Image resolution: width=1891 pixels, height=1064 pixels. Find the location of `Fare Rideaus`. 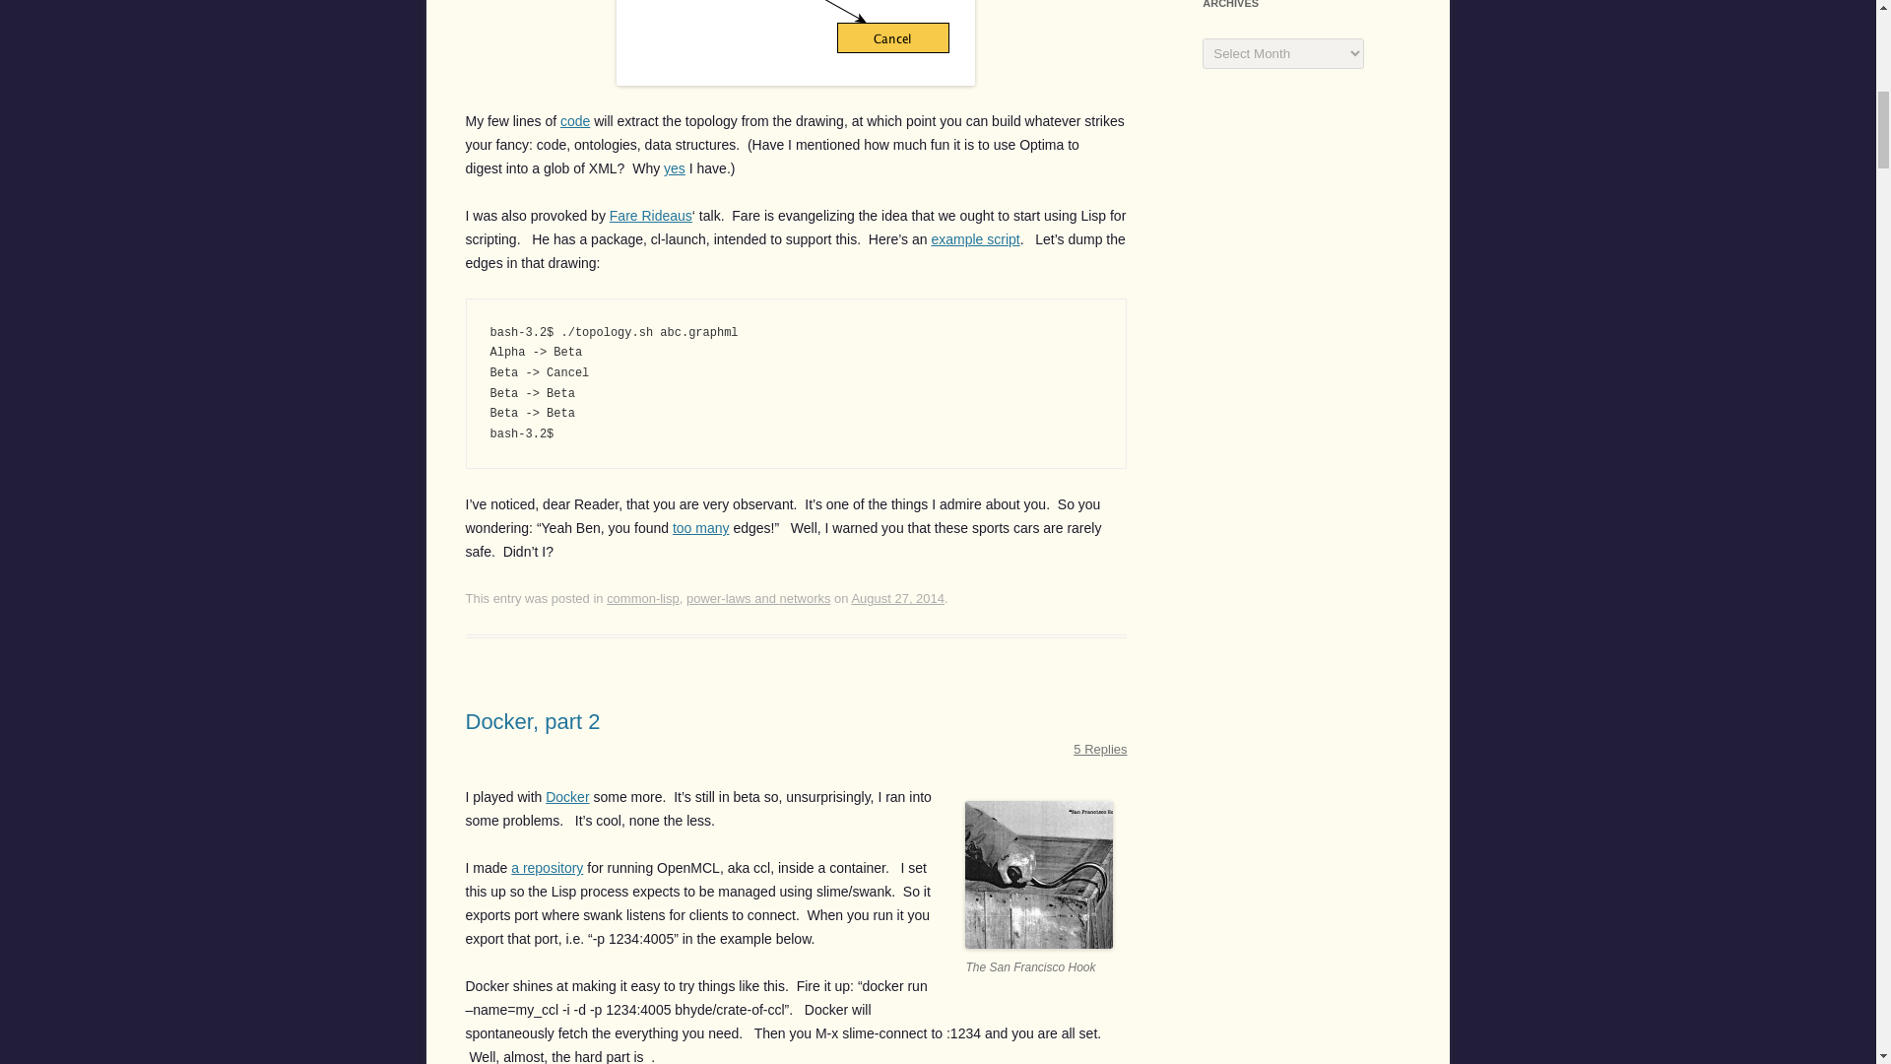

Fare Rideaus is located at coordinates (650, 215).